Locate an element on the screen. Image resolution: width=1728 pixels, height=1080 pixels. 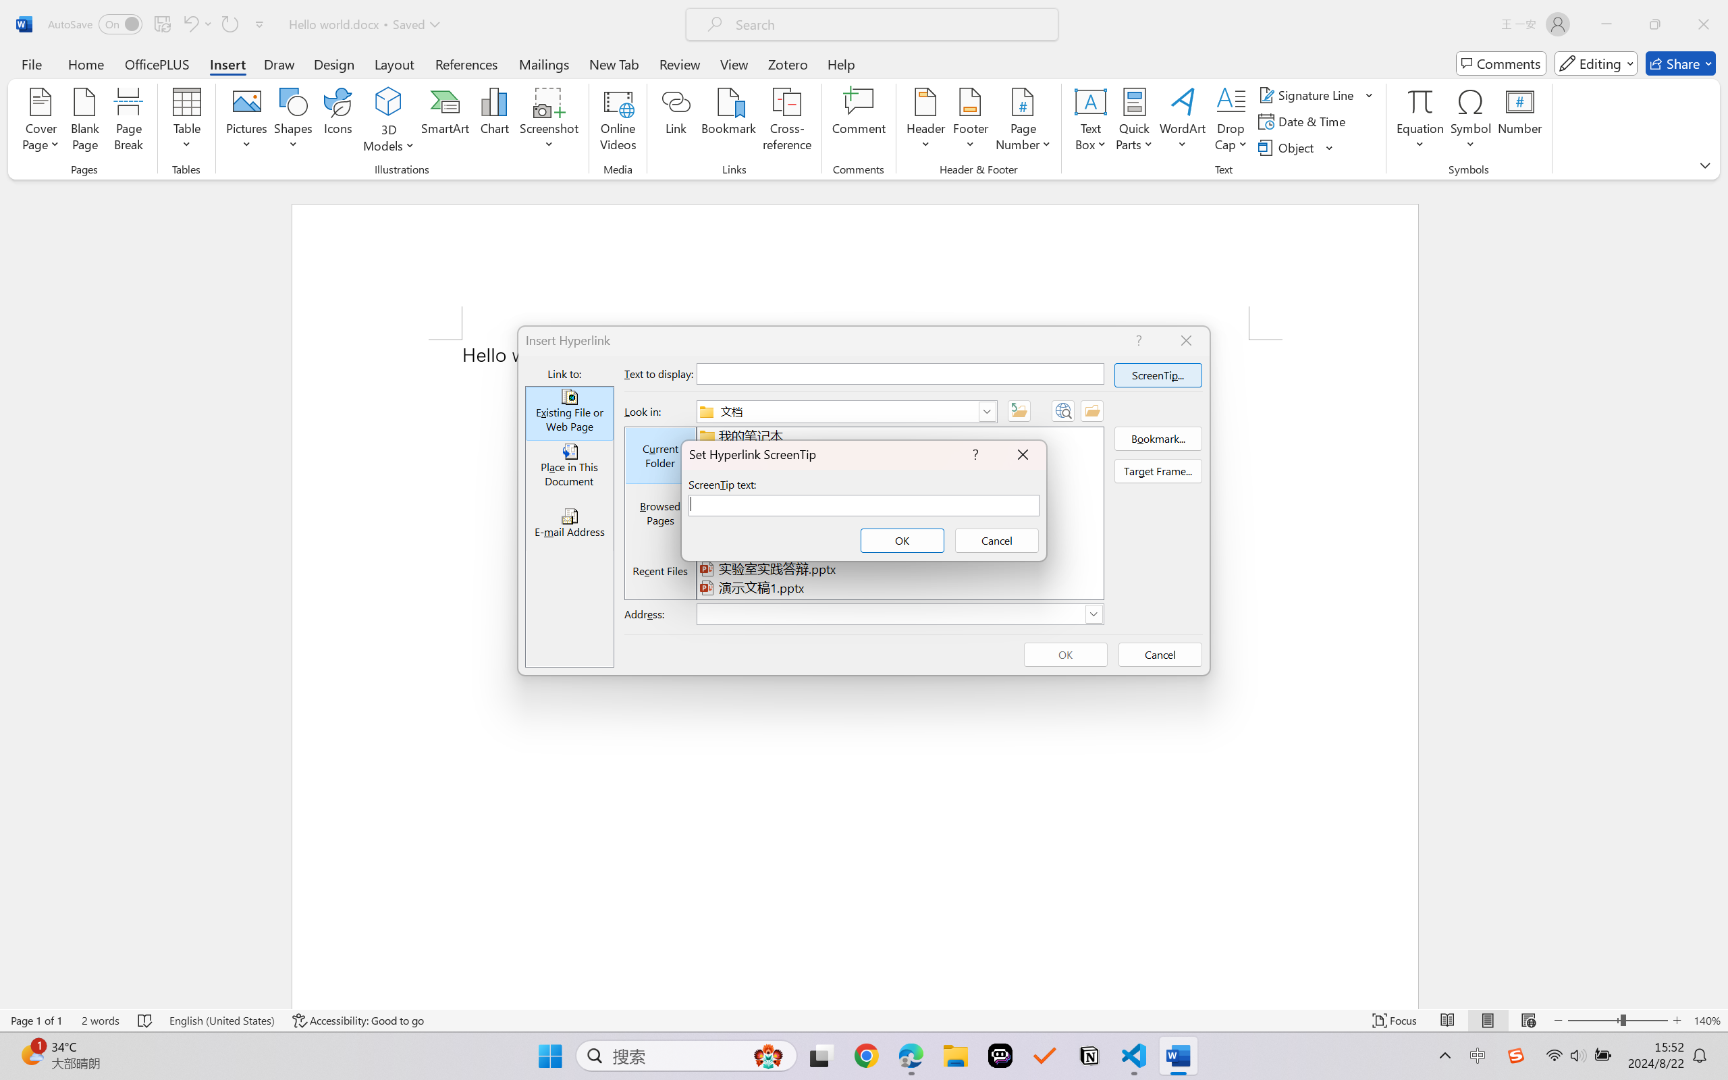
Quick Access Toolbar is located at coordinates (159, 24).